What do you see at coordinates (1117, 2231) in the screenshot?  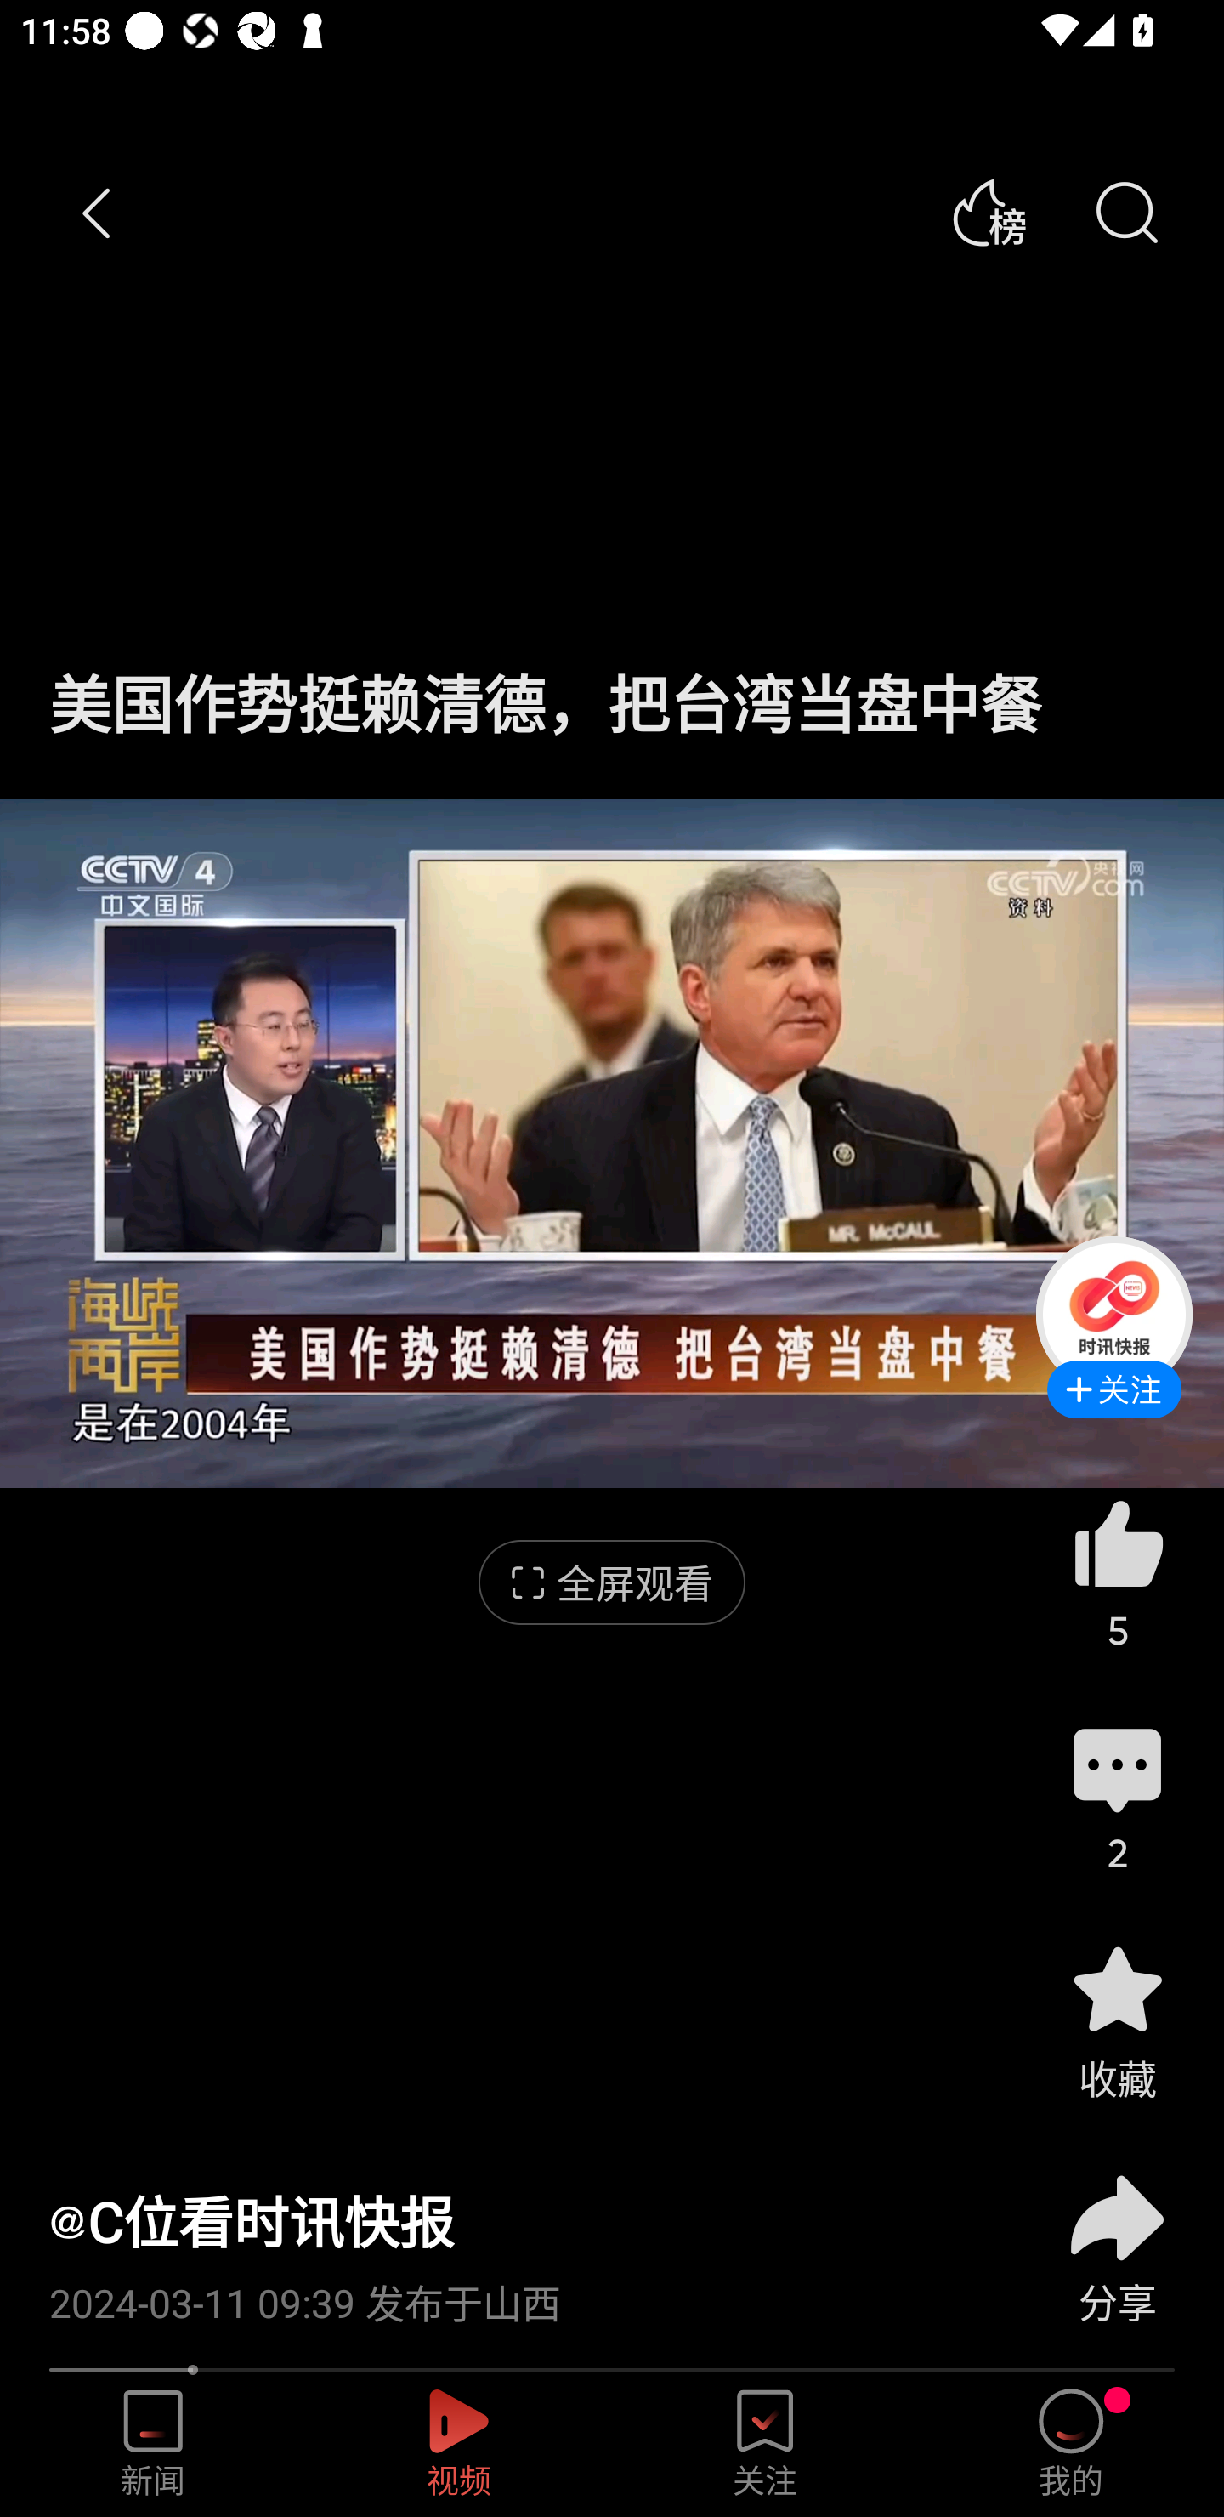 I see `分享  分享` at bounding box center [1117, 2231].